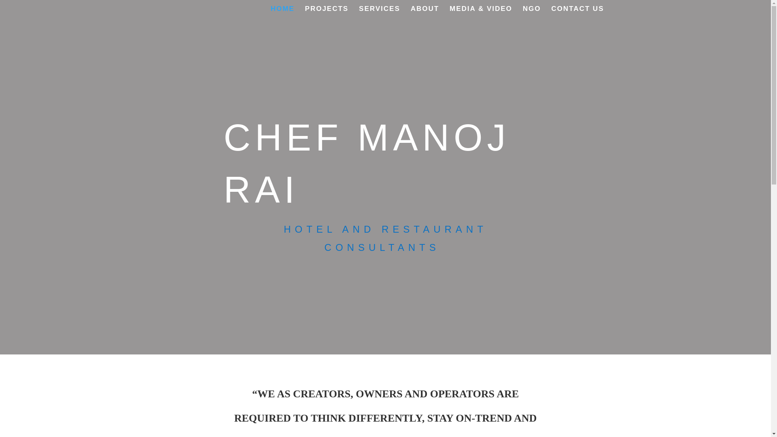 This screenshot has height=437, width=777. I want to click on CONTACT US, so click(577, 12).